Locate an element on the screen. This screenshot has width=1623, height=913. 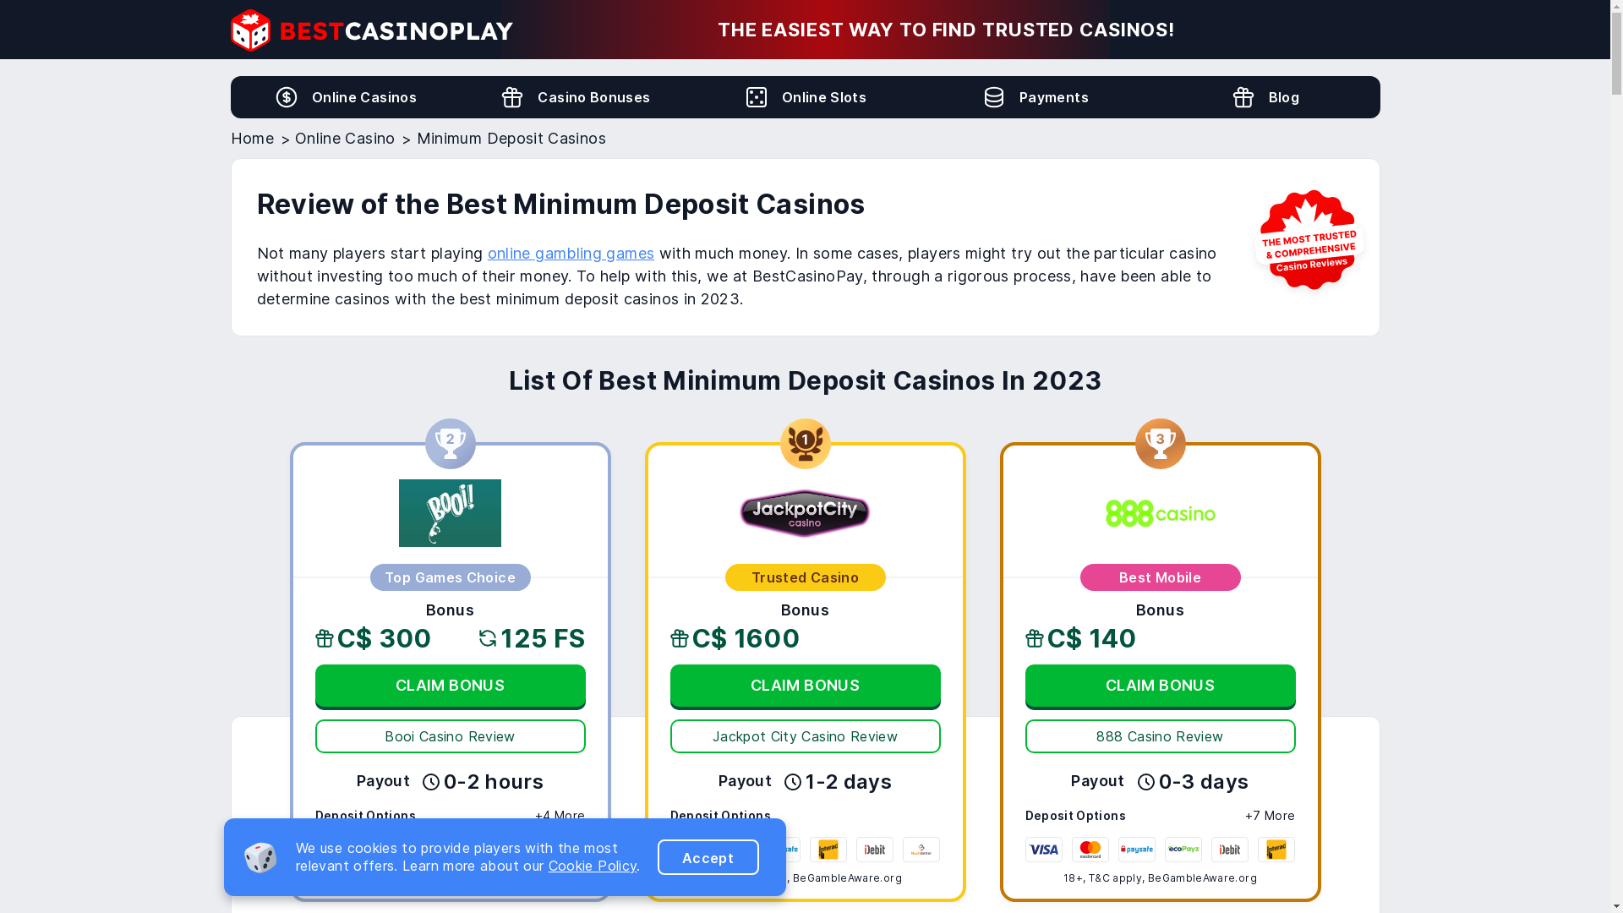
Visa Card is located at coordinates (689, 850).